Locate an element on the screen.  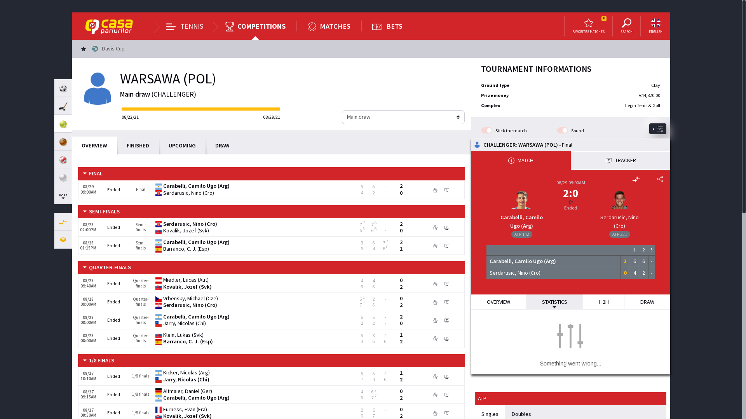
Detail is located at coordinates (435, 394).